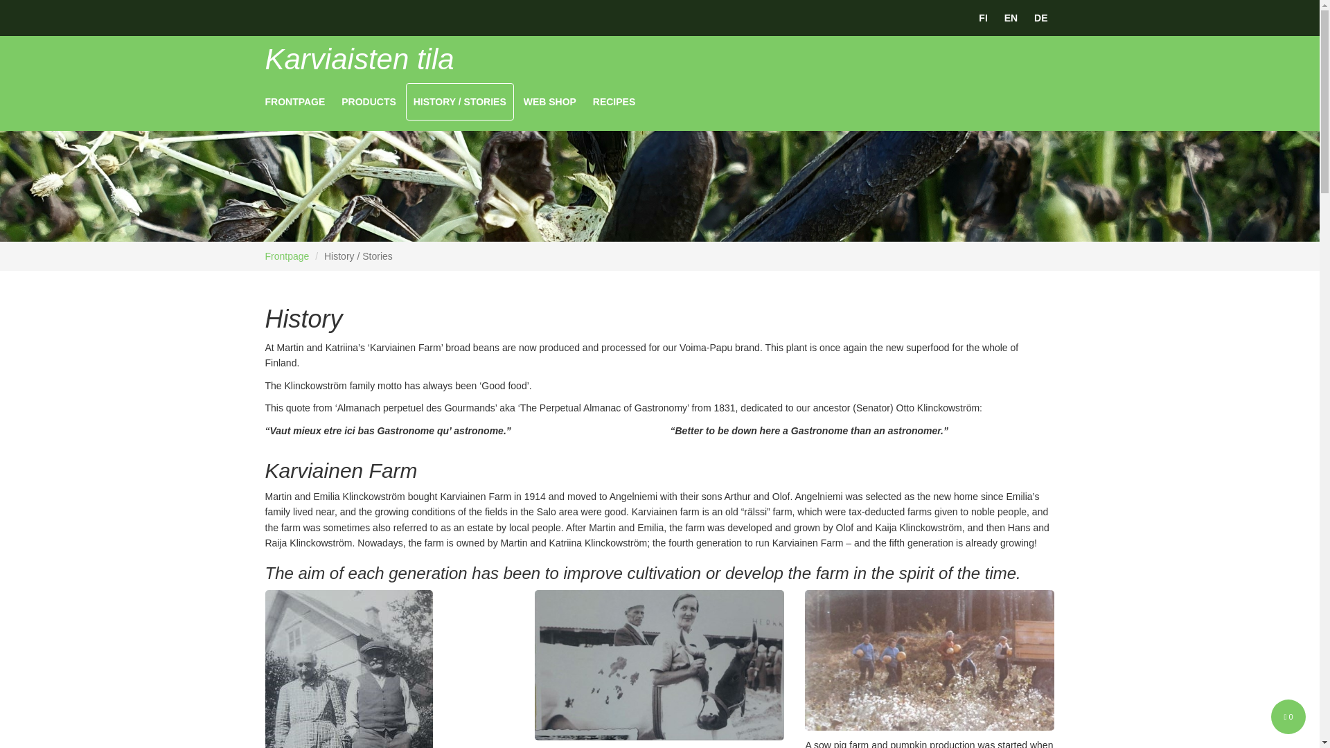 This screenshot has width=1330, height=748. What do you see at coordinates (614, 102) in the screenshot?
I see `RECIPES` at bounding box center [614, 102].